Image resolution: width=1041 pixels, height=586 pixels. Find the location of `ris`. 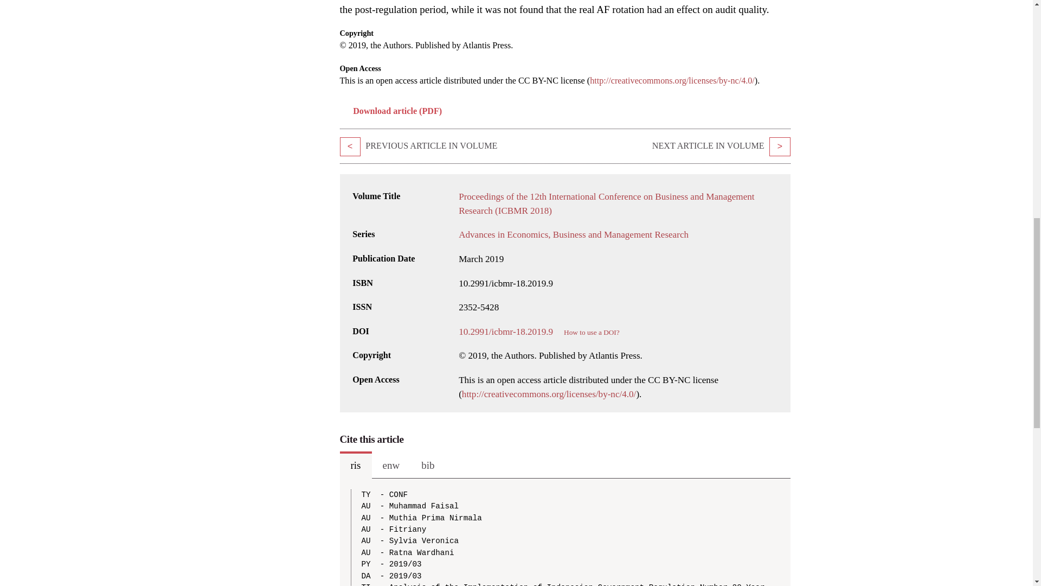

ris is located at coordinates (355, 464).